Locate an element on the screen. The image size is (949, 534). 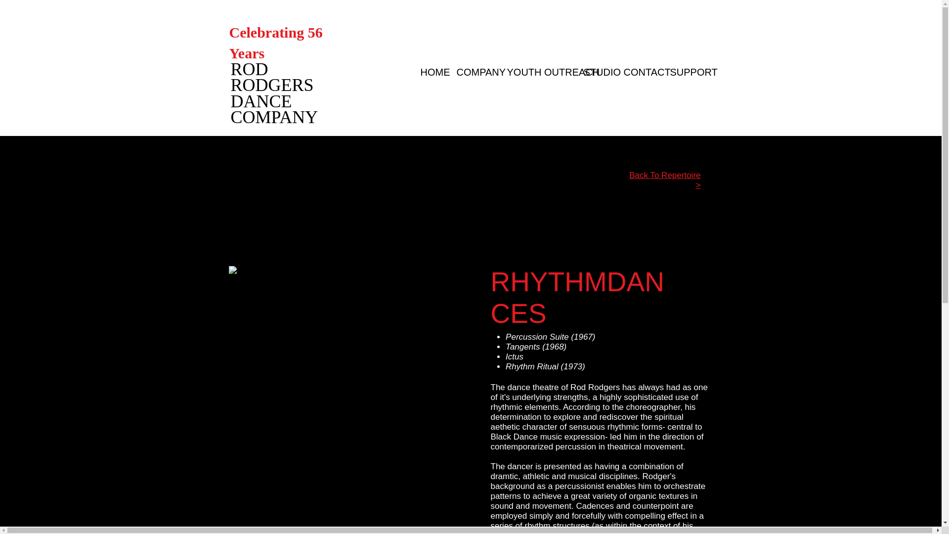
CONTACT is located at coordinates (639, 72).